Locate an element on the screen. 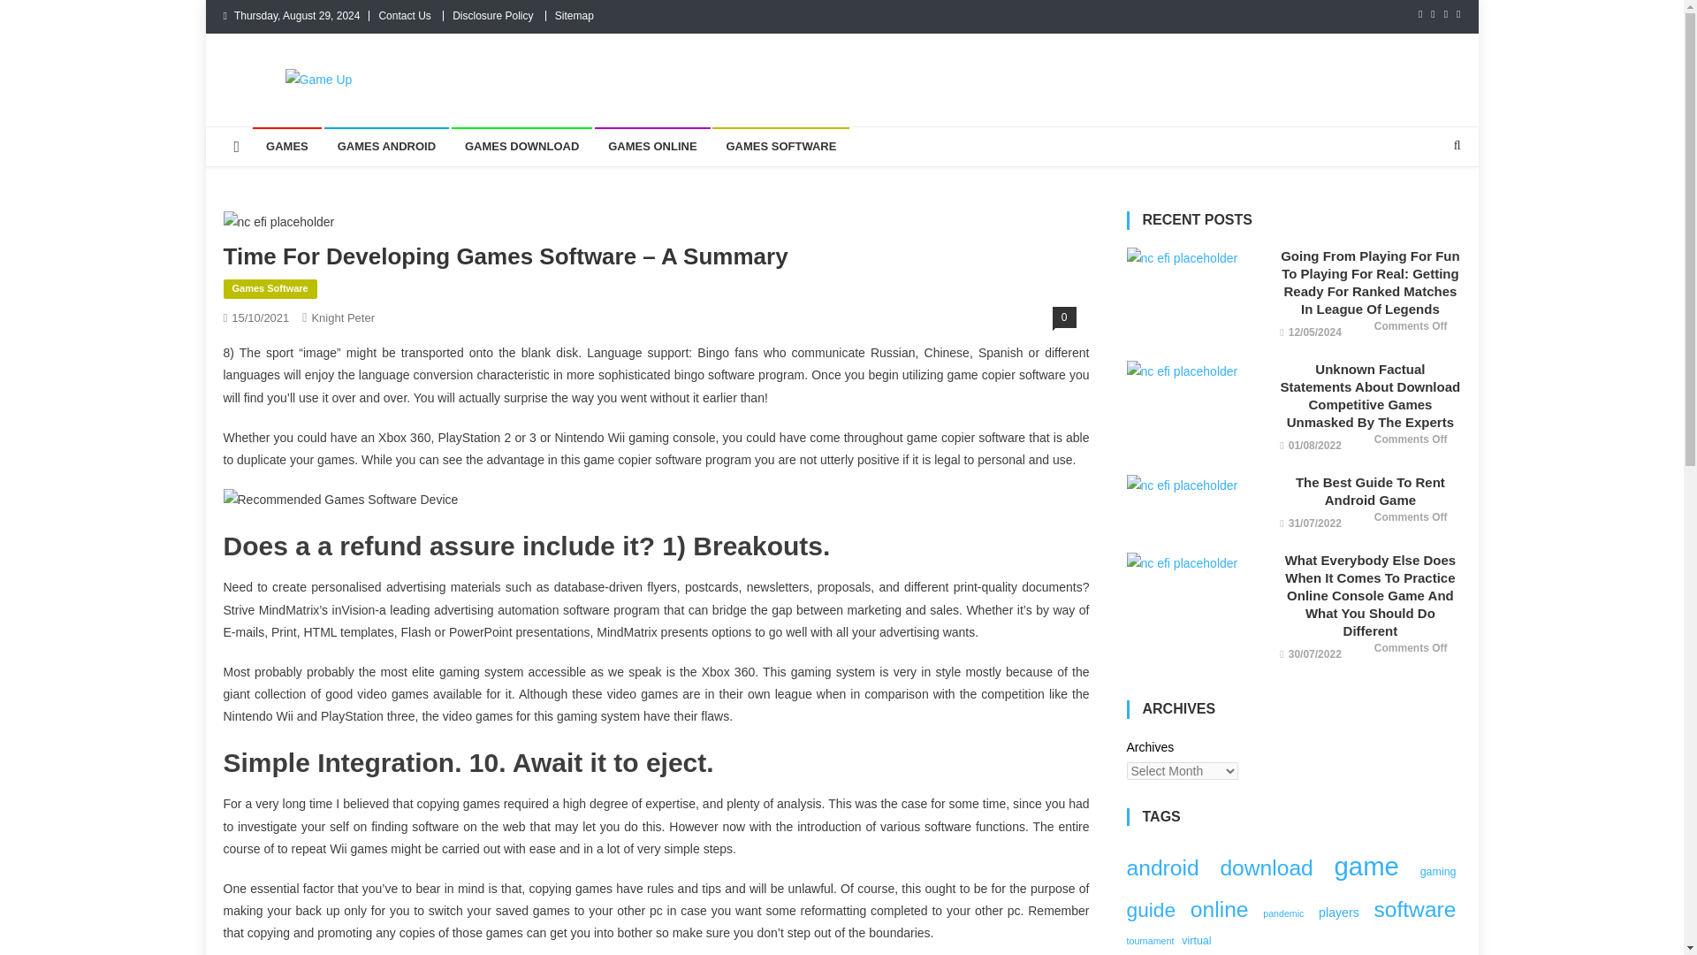 The image size is (1697, 955). Games Software is located at coordinates (269, 289).